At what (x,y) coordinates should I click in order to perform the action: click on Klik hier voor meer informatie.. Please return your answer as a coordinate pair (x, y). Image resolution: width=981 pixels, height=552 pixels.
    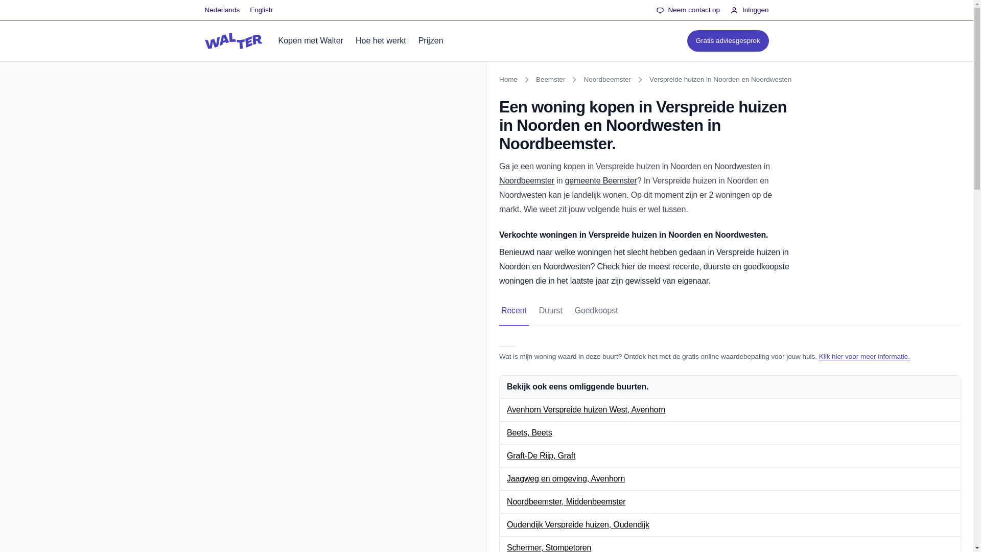
    Looking at the image, I should click on (865, 357).